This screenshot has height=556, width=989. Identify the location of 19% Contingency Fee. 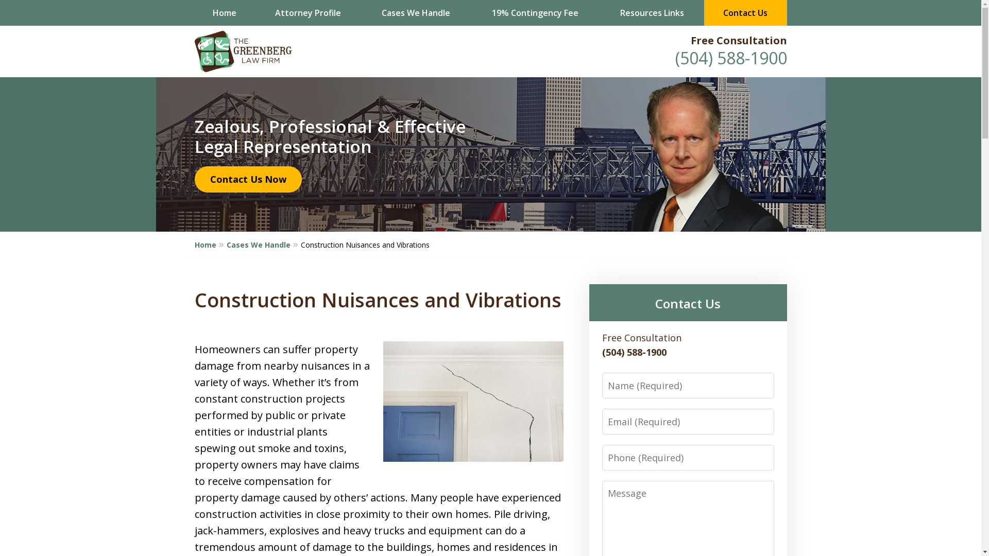
(535, 13).